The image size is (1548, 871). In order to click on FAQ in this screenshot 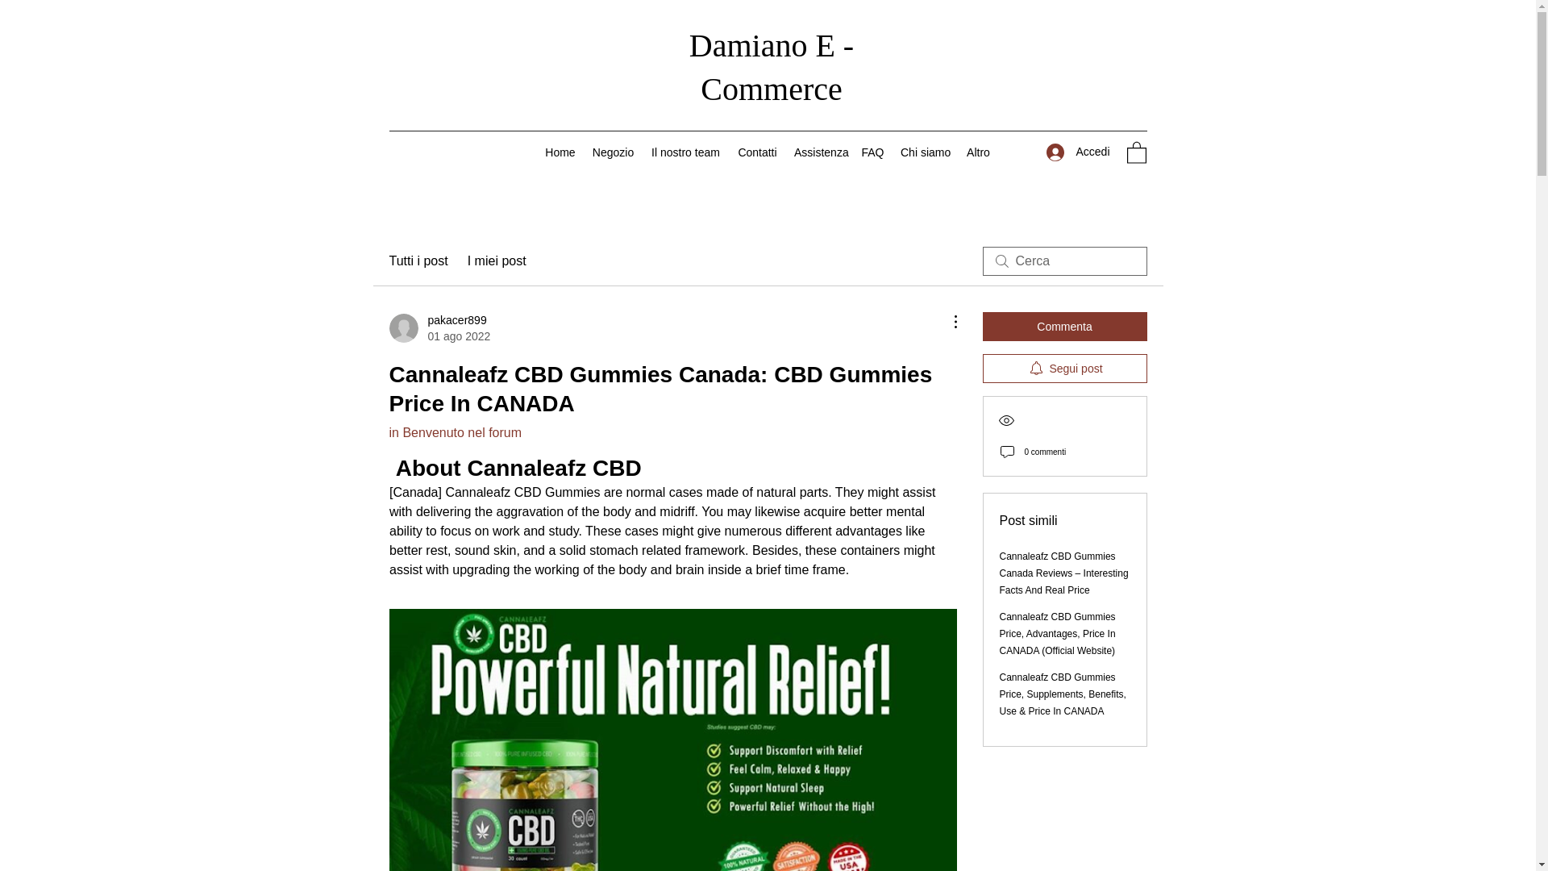, I will do `click(872, 152)`.